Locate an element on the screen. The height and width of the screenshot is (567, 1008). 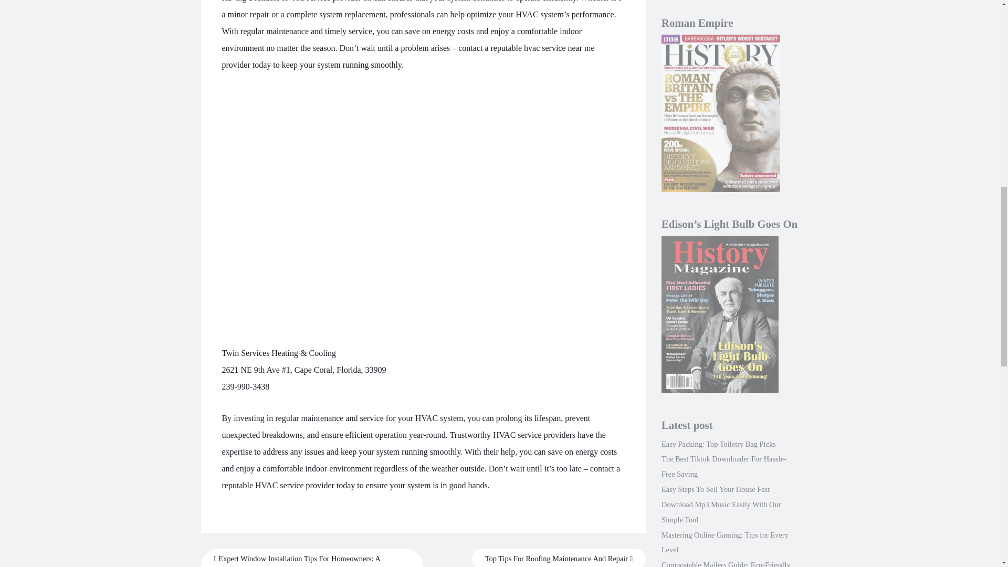
The Best Tiktok Downloader For Hassle-Free Saving is located at coordinates (723, 466).